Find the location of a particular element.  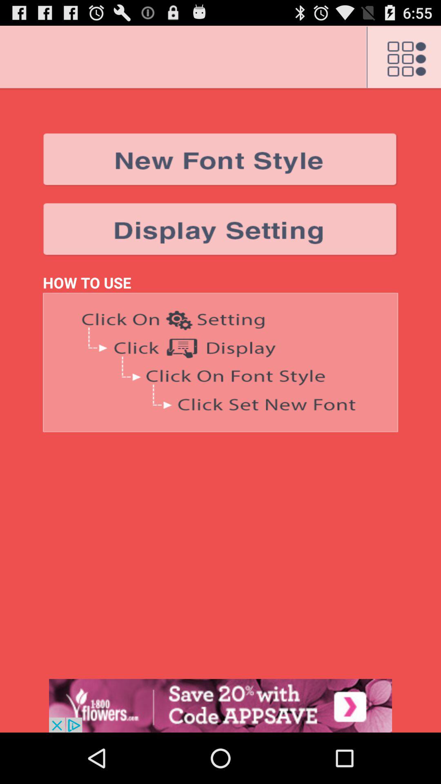

display advertisement is located at coordinates (220, 706).